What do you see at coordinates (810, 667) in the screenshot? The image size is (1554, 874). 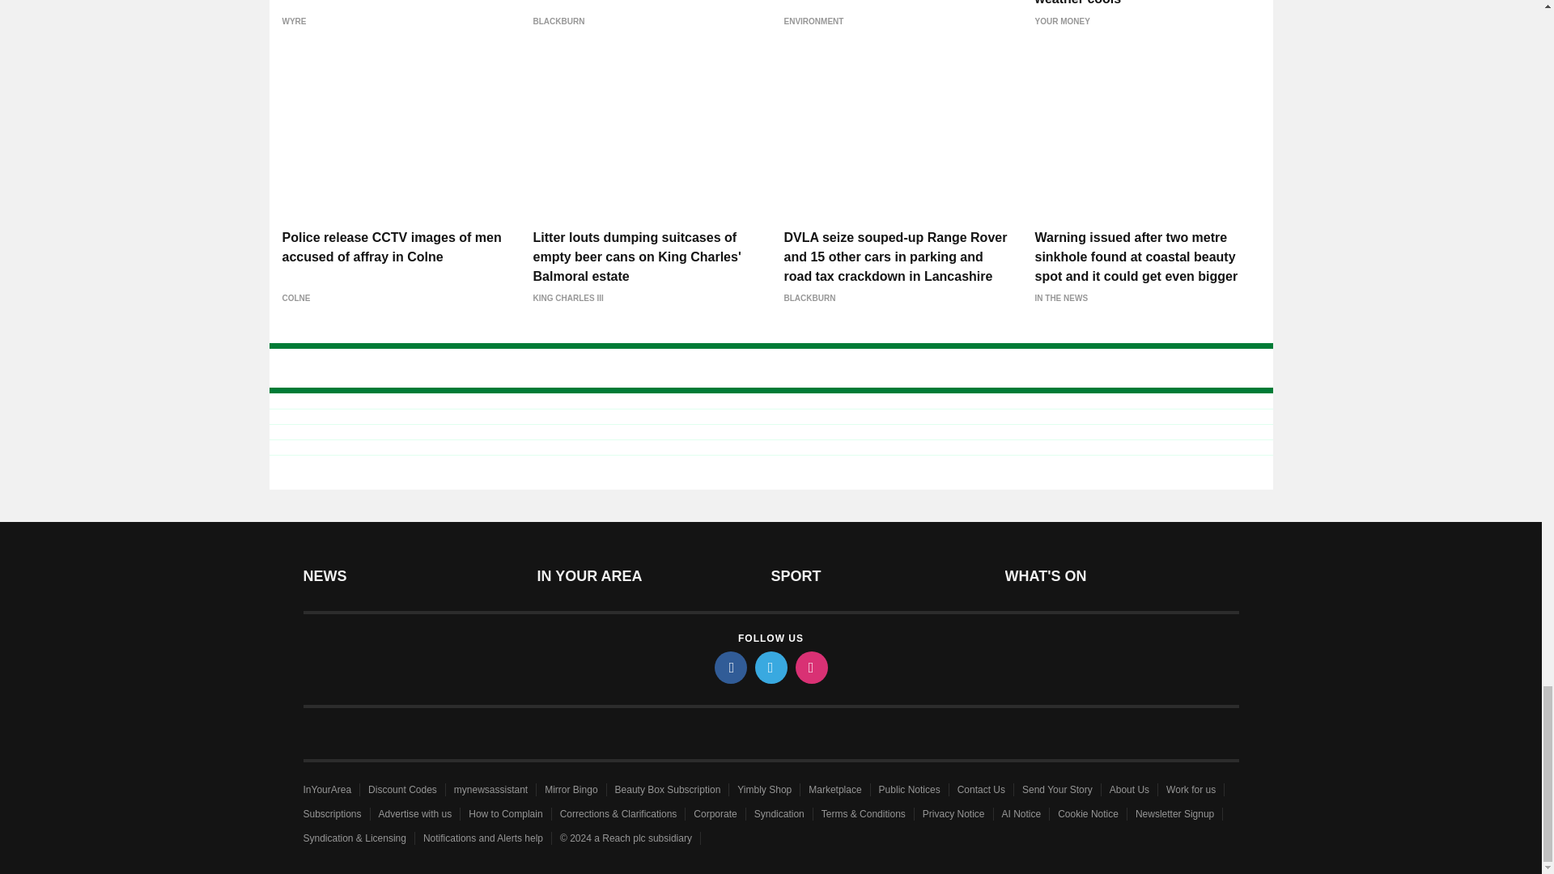 I see `instagram` at bounding box center [810, 667].